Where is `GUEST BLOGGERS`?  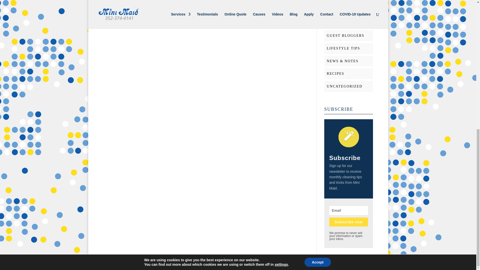 GUEST BLOGGERS is located at coordinates (345, 35).